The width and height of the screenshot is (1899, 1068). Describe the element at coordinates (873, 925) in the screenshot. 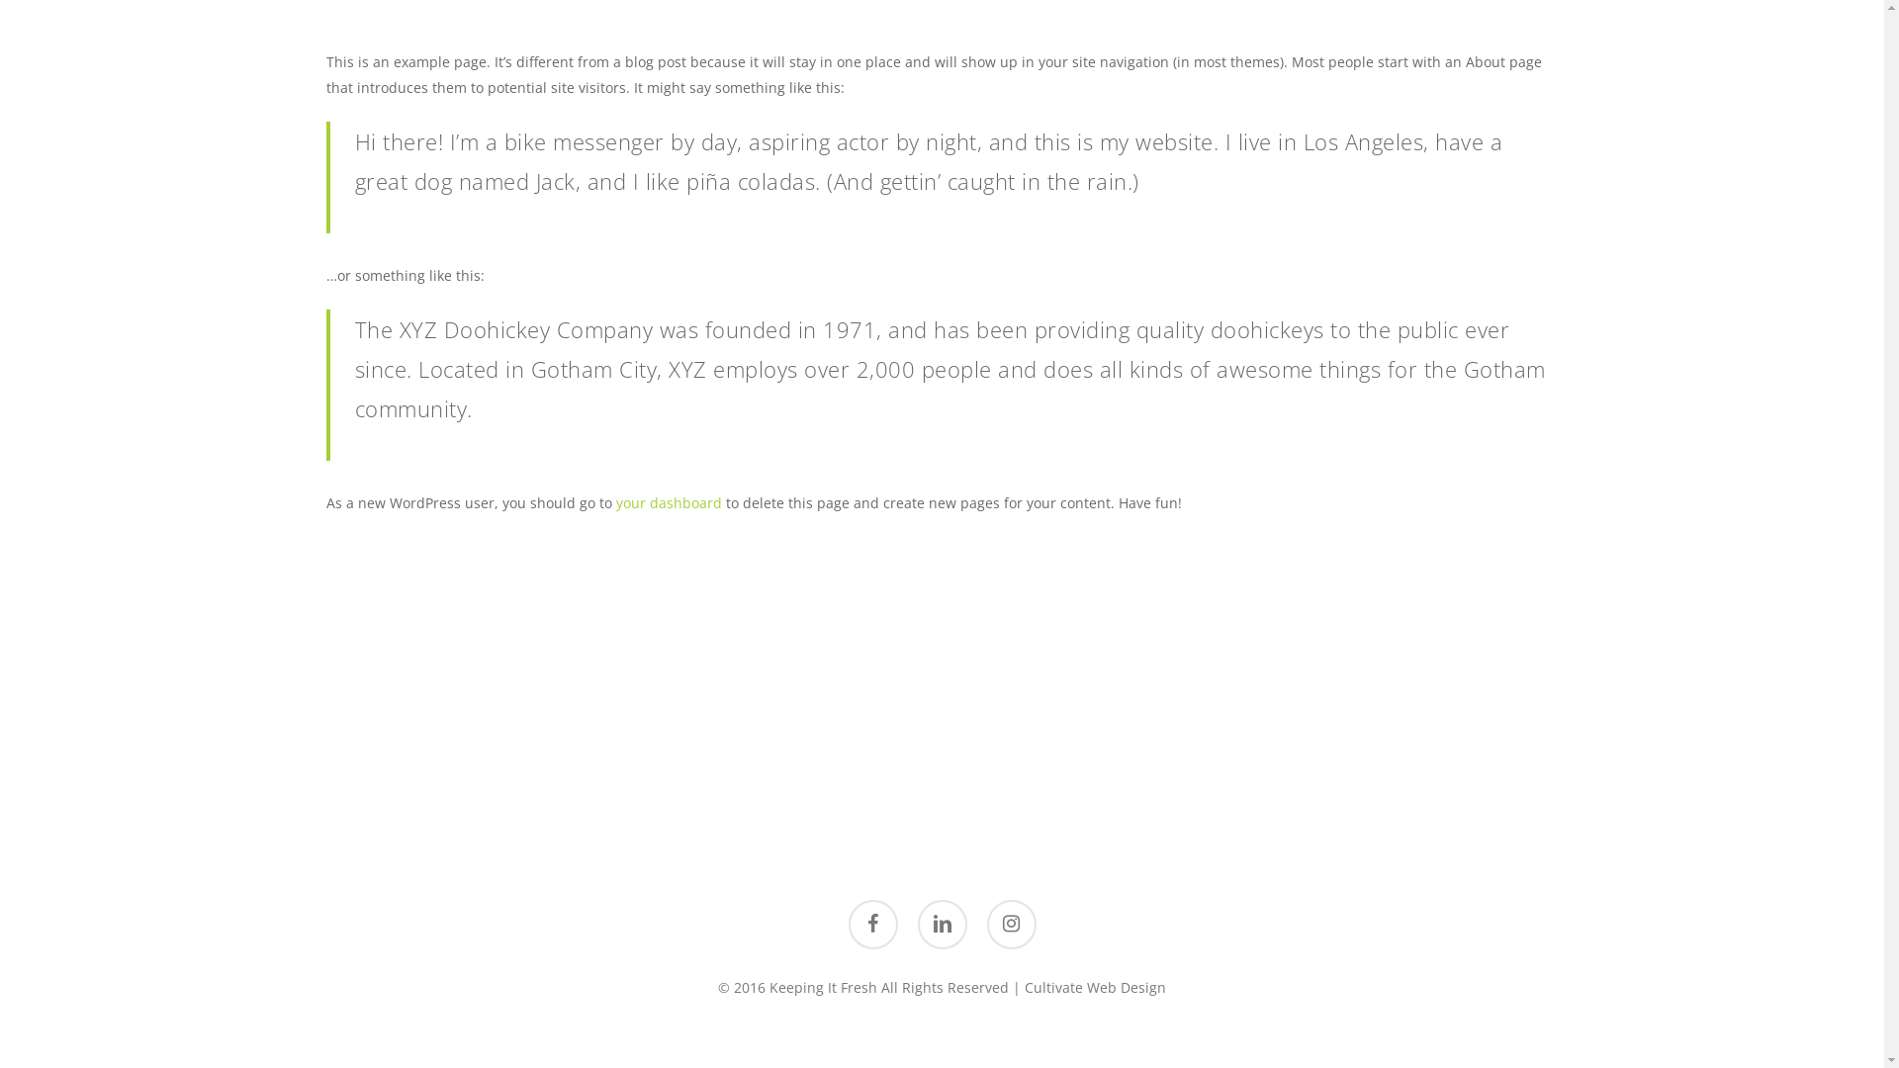

I see `facebook` at that location.